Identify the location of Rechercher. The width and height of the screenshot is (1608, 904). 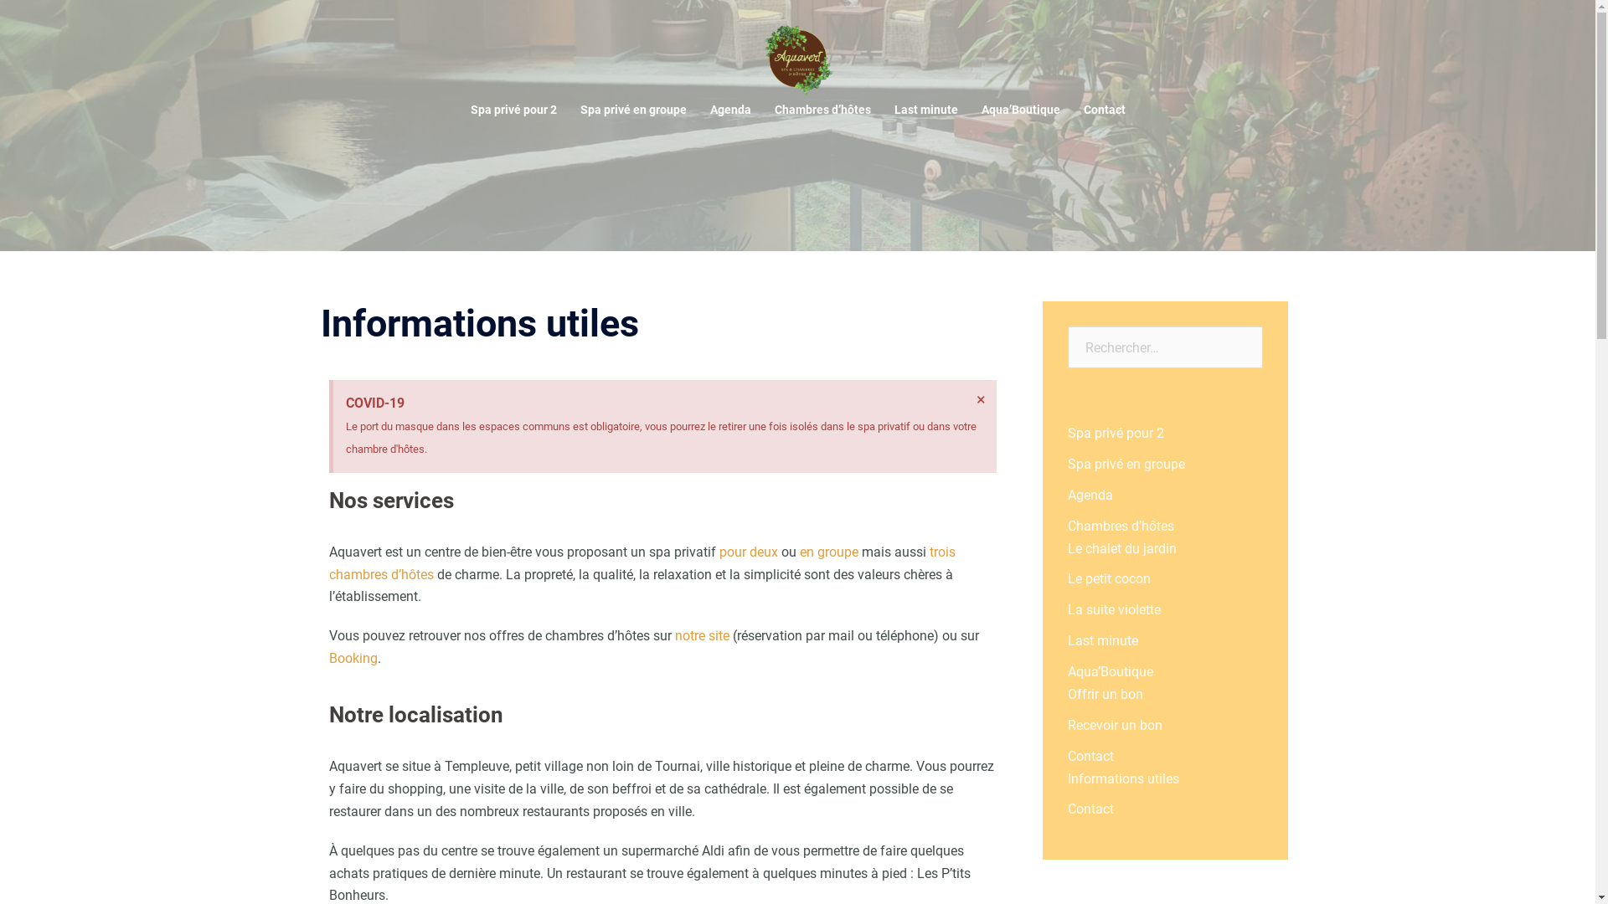
(67, 21).